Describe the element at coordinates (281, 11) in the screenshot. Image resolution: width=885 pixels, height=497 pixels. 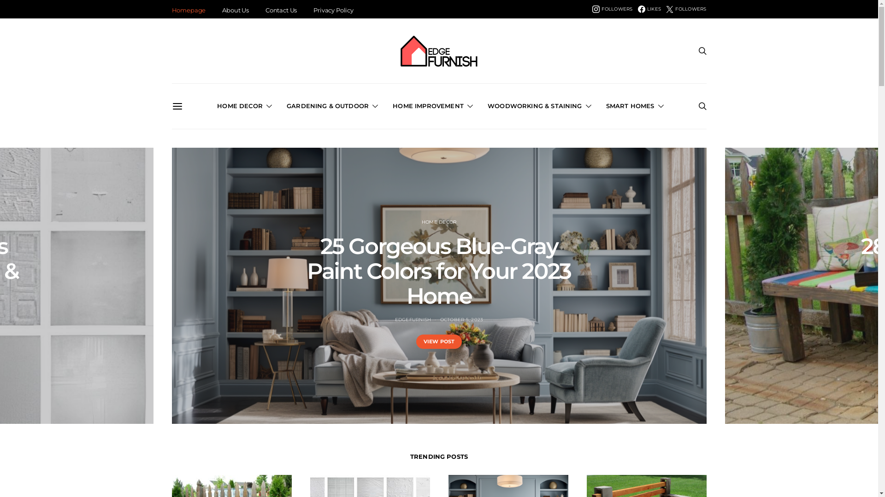
I see `Contact Us` at that location.